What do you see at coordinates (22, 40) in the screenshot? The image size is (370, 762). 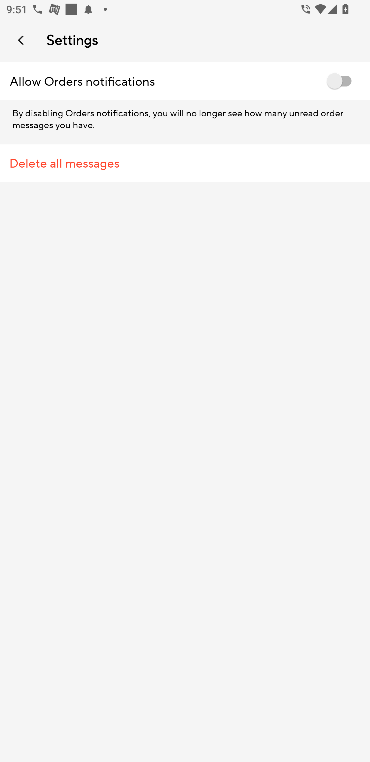 I see `Navigate up` at bounding box center [22, 40].